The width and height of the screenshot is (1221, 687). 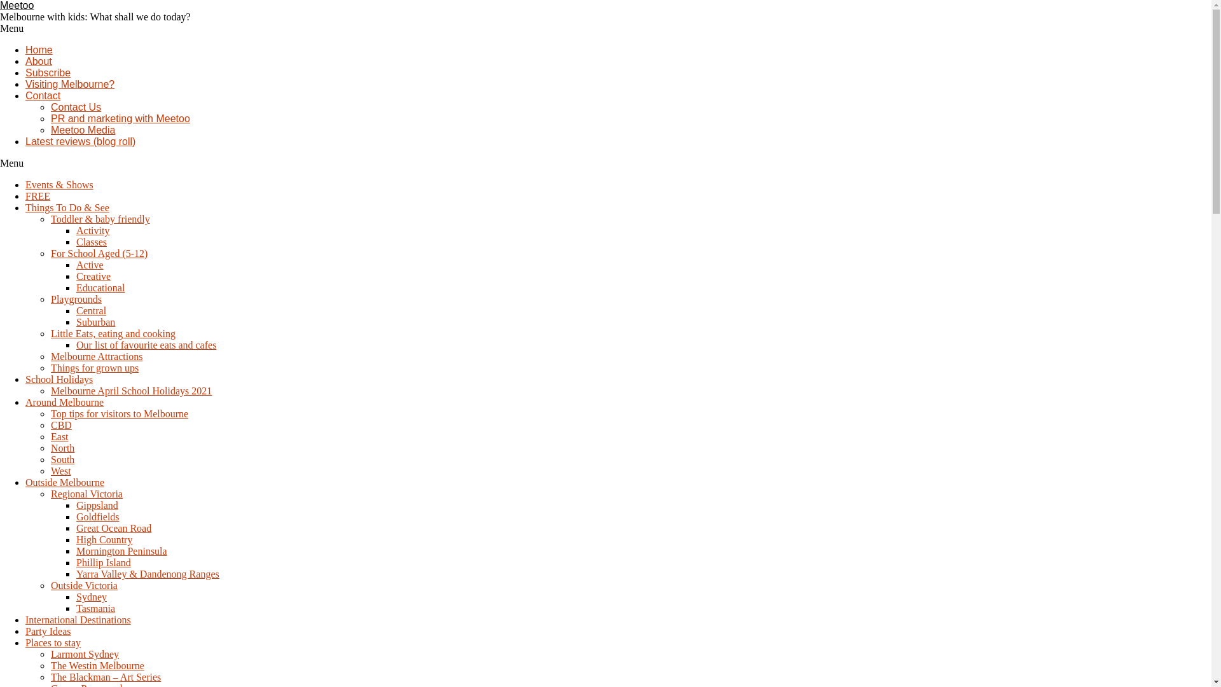 I want to click on Classes, so click(x=92, y=242).